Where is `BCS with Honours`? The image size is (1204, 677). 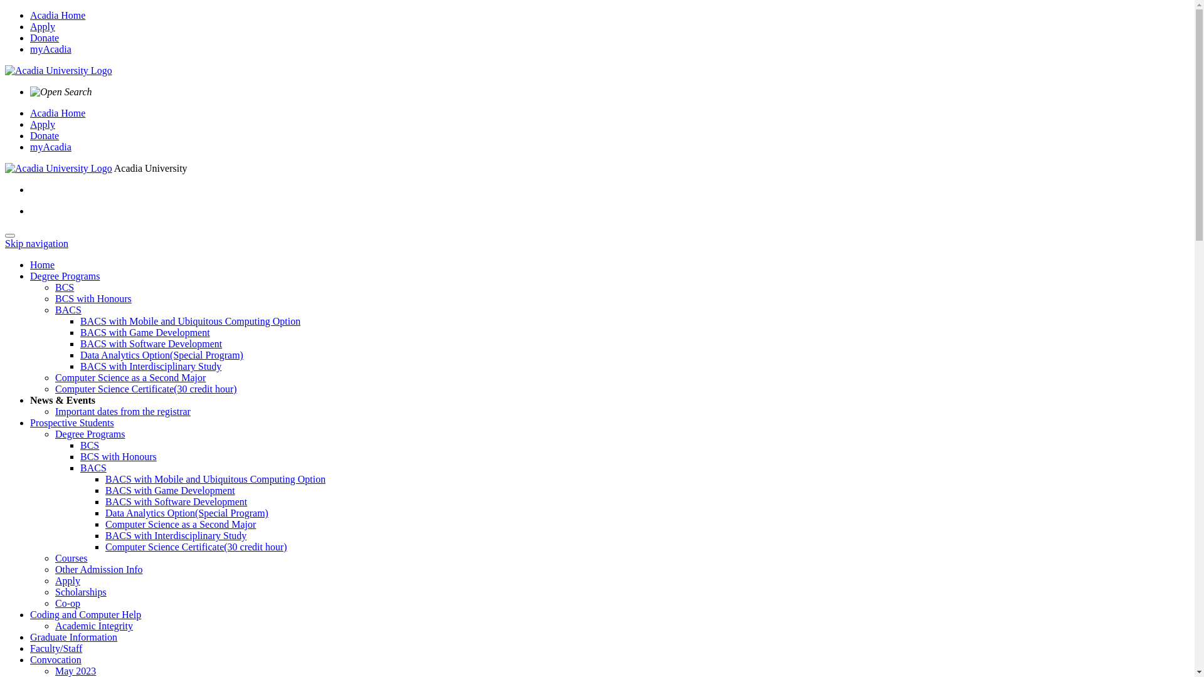 BCS with Honours is located at coordinates (119, 456).